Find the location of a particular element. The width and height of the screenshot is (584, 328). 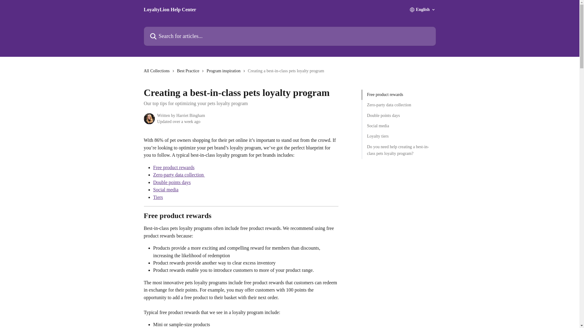

Zero-party data collection is located at coordinates (398, 105).